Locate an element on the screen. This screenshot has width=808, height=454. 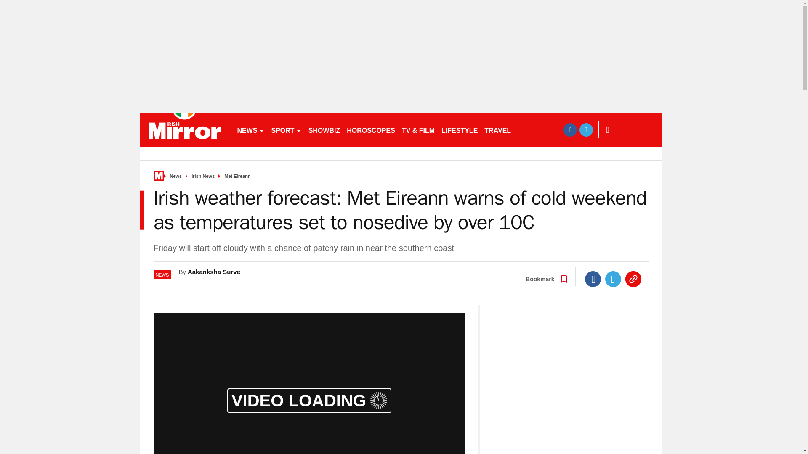
SPORT is located at coordinates (286, 129).